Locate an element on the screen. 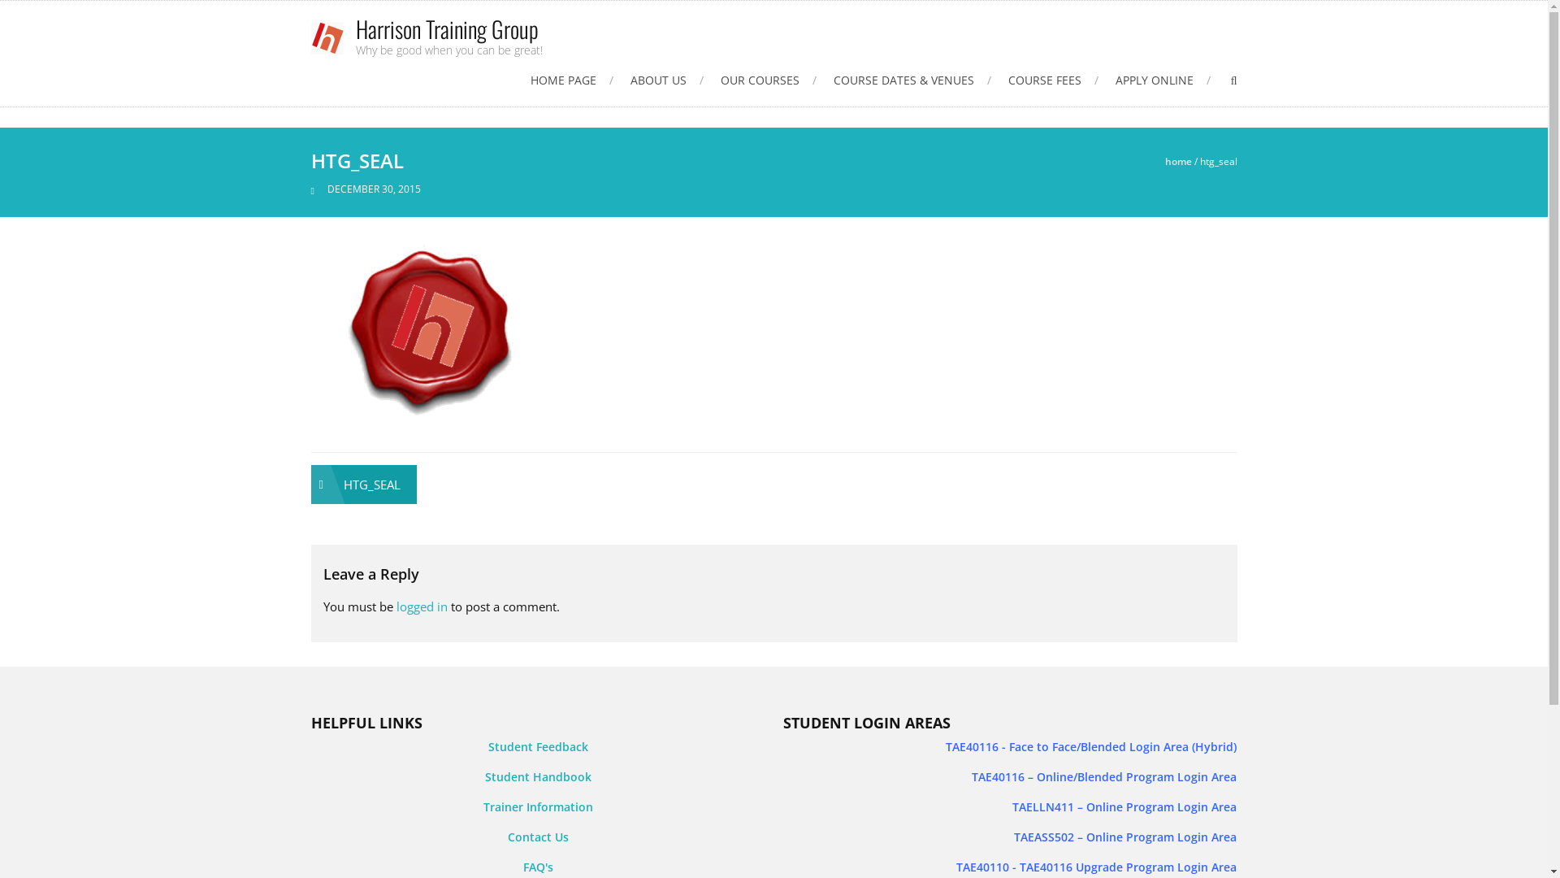 The height and width of the screenshot is (878, 1560). OUR COURSES is located at coordinates (769, 80).